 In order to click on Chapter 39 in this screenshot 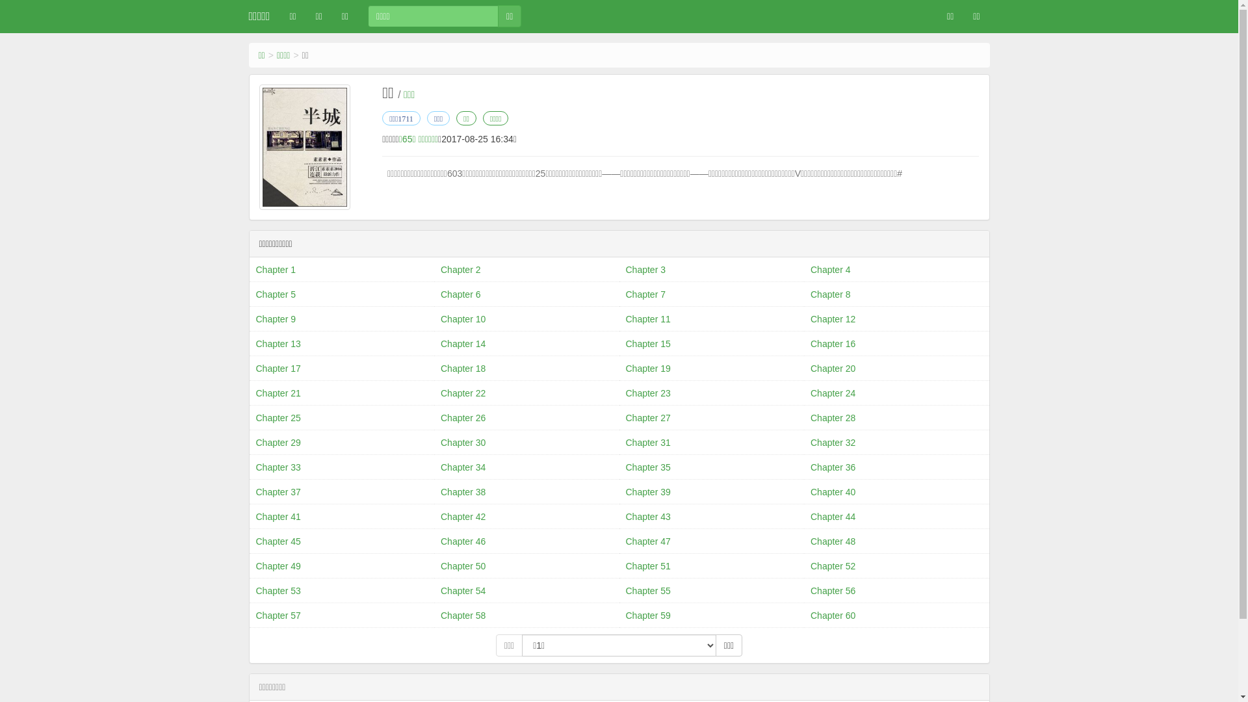, I will do `click(711, 492)`.